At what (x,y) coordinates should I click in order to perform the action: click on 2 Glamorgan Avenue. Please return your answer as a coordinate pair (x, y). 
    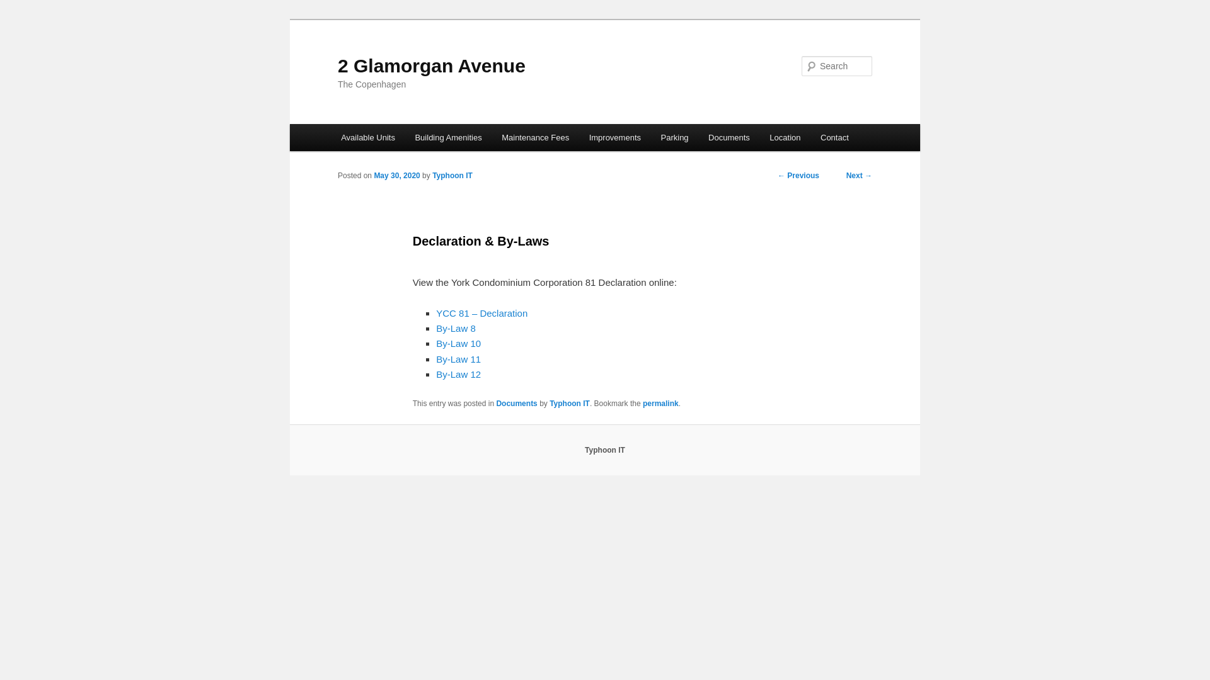
    Looking at the image, I should click on (432, 65).